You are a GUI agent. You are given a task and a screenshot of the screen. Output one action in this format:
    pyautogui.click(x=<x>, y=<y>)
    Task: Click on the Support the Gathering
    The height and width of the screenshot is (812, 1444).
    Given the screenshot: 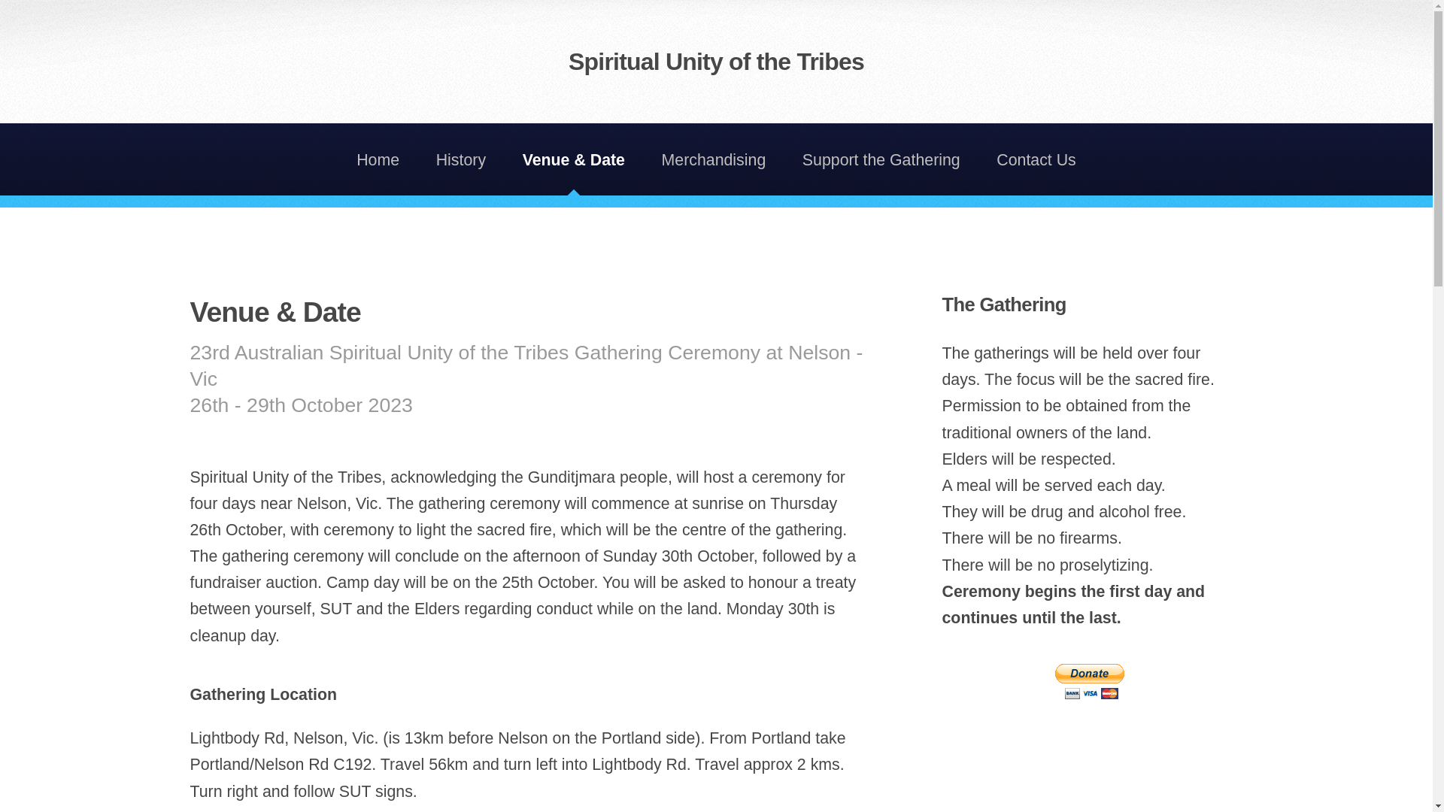 What is the action you would take?
    pyautogui.click(x=881, y=159)
    